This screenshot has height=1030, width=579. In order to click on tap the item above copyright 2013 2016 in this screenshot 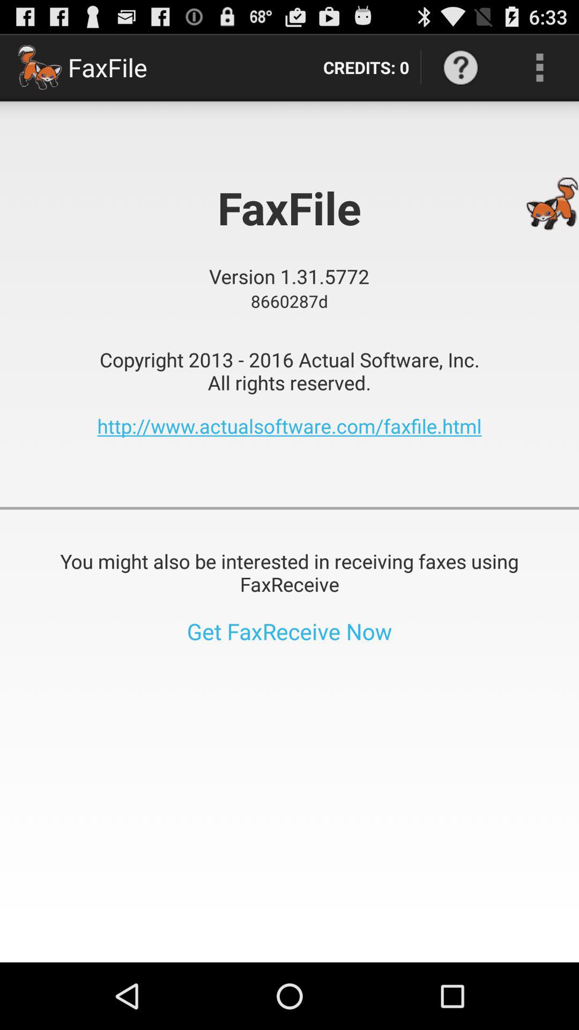, I will do `click(461, 68)`.